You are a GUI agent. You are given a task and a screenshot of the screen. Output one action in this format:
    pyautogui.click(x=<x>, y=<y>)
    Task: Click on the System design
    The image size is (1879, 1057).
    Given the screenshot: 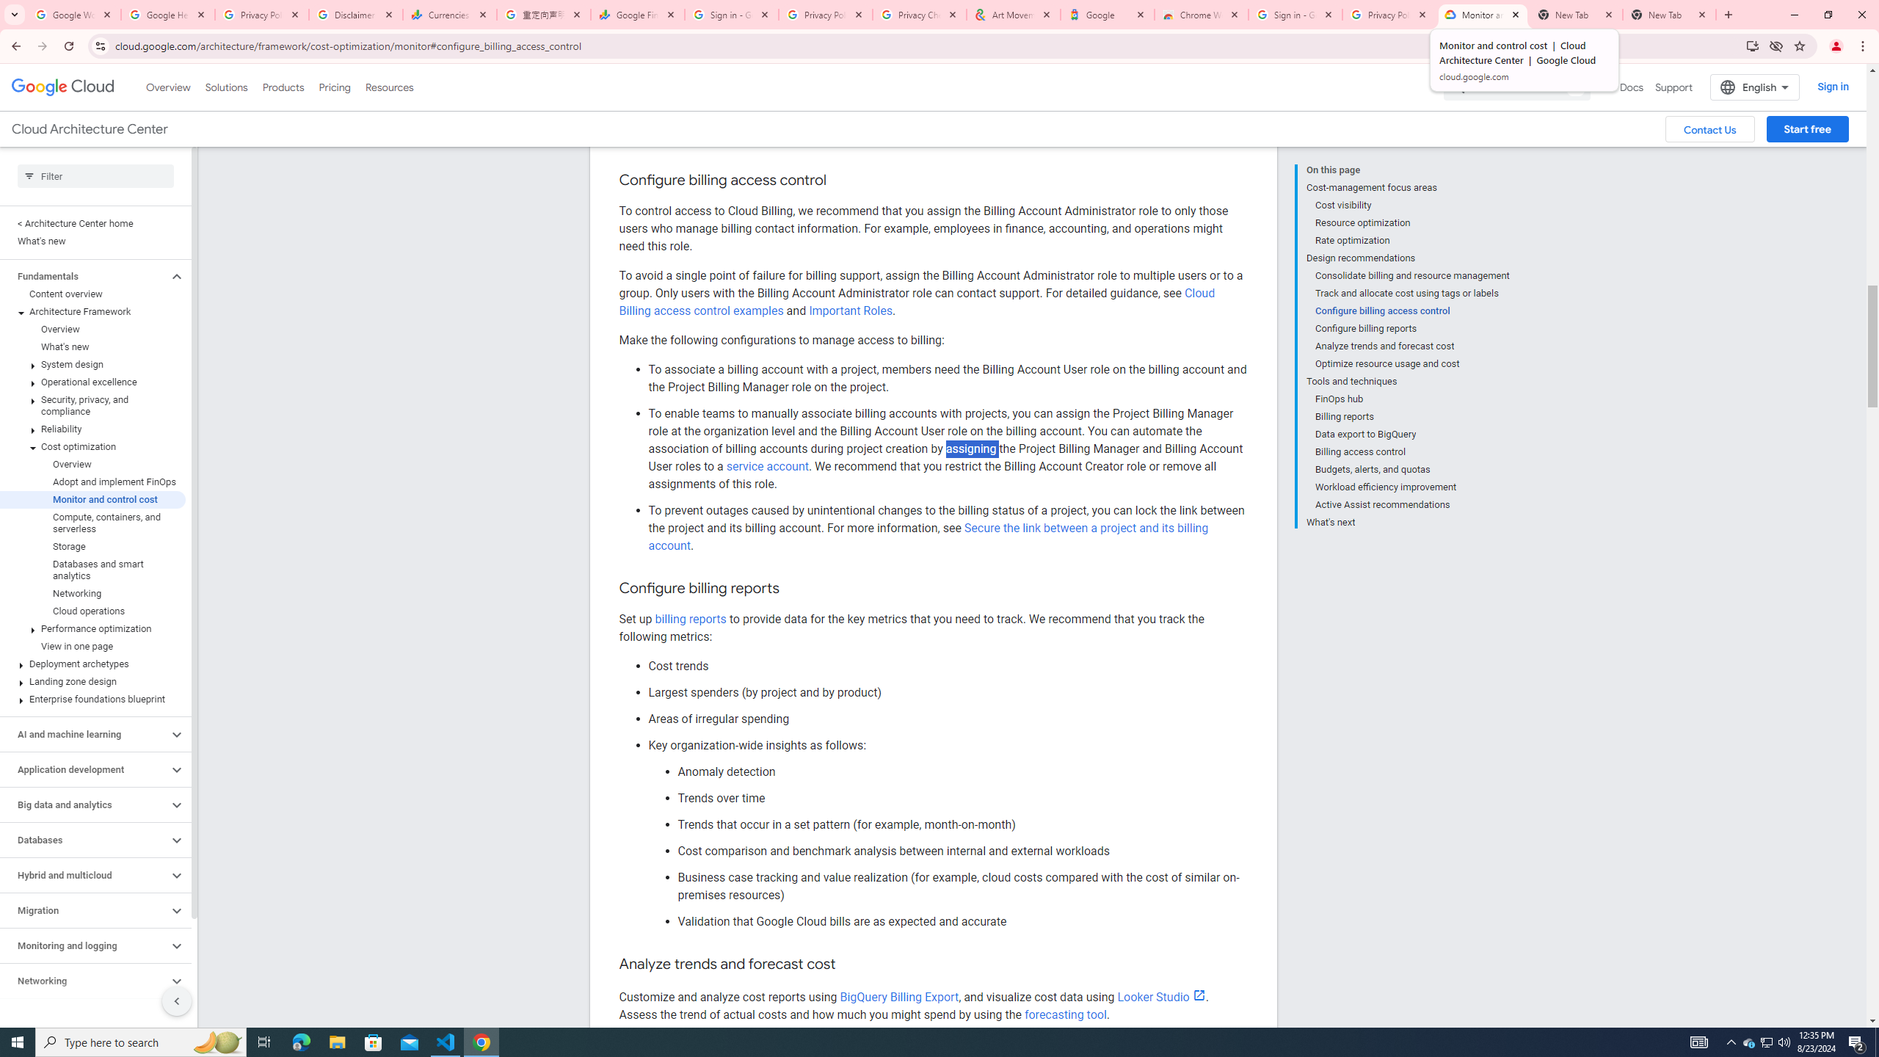 What is the action you would take?
    pyautogui.click(x=92, y=364)
    